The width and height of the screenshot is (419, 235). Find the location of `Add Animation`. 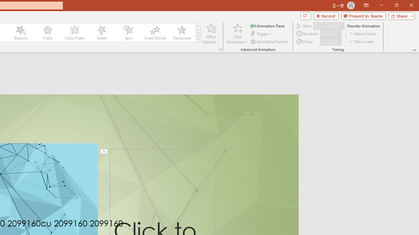

Add Animation is located at coordinates (237, 33).